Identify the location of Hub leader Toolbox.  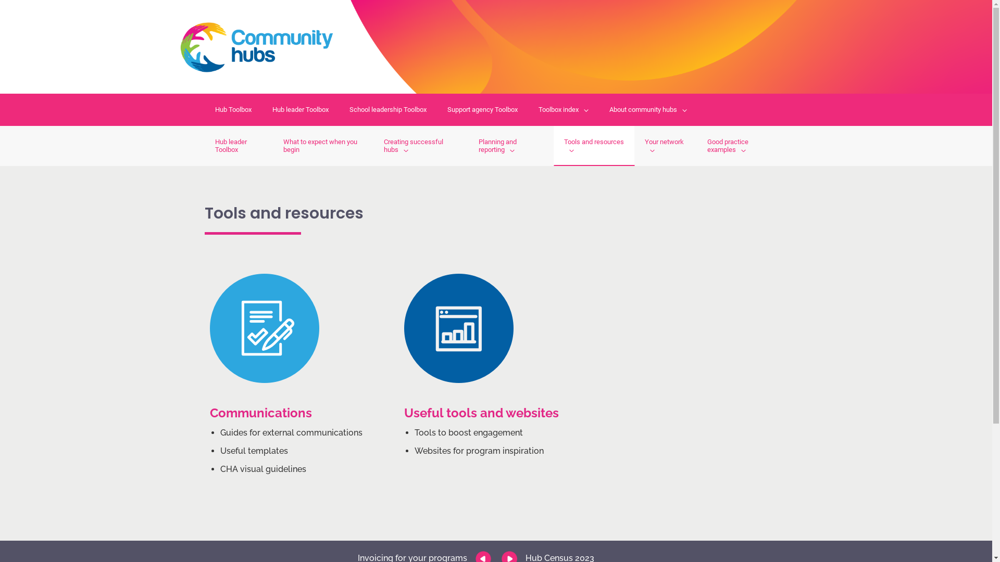
(300, 110).